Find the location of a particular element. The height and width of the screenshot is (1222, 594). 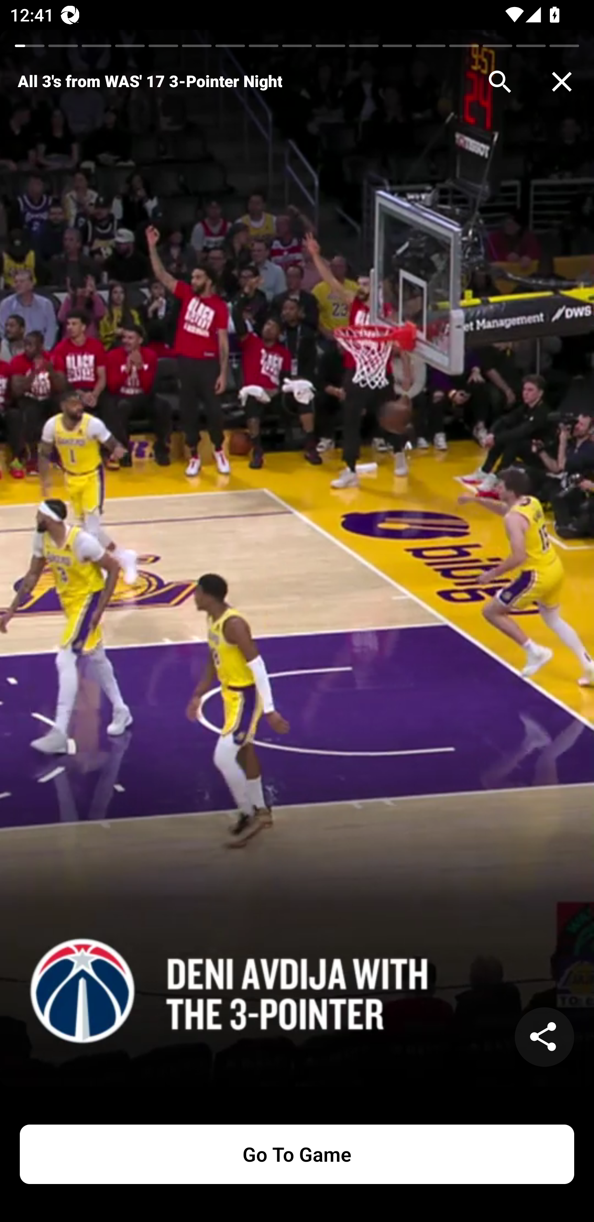

share is located at coordinates (544, 1037).